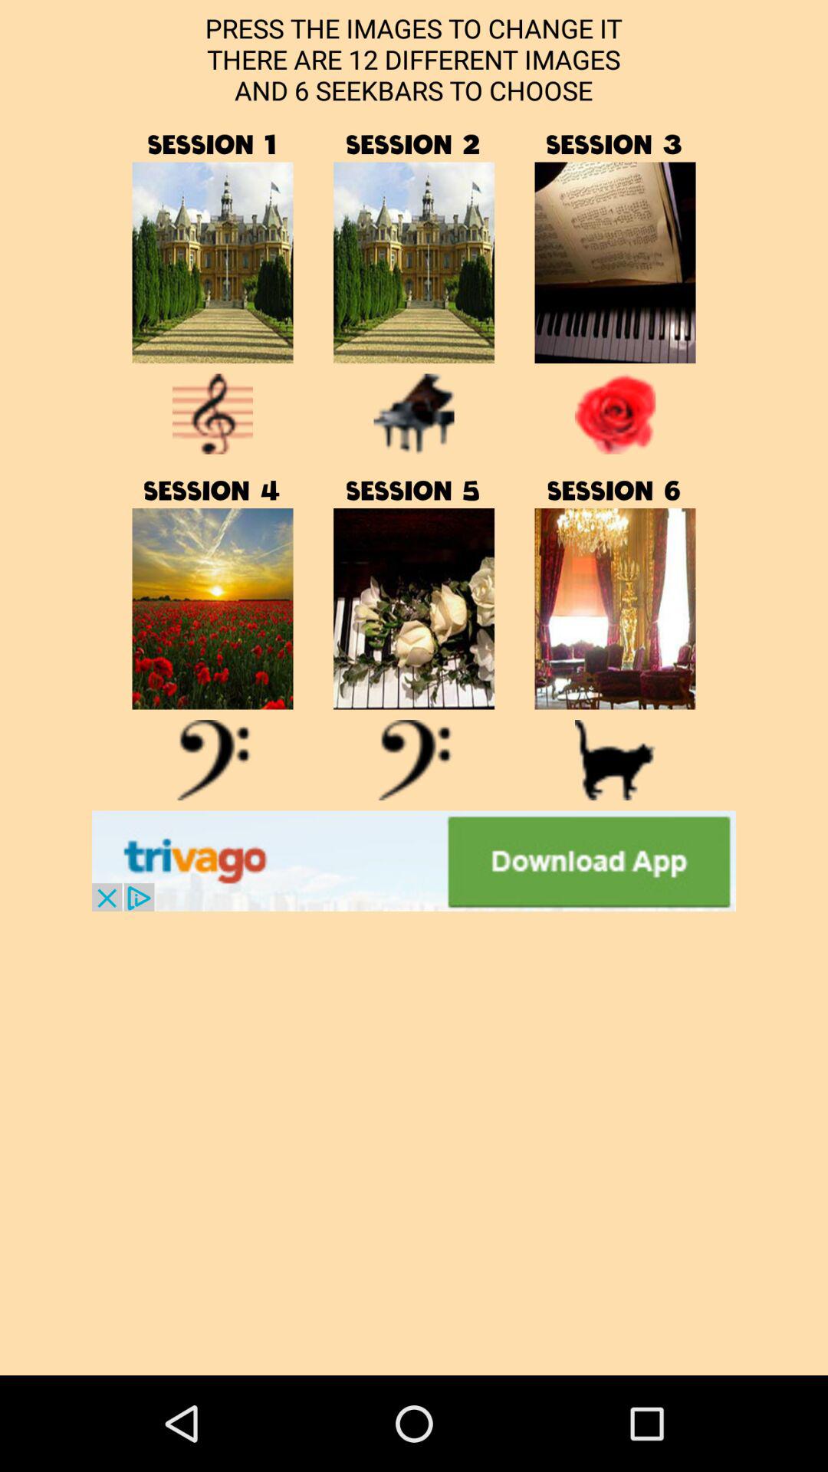 This screenshot has height=1472, width=828. What do you see at coordinates (212, 609) in the screenshot?
I see `open` at bounding box center [212, 609].